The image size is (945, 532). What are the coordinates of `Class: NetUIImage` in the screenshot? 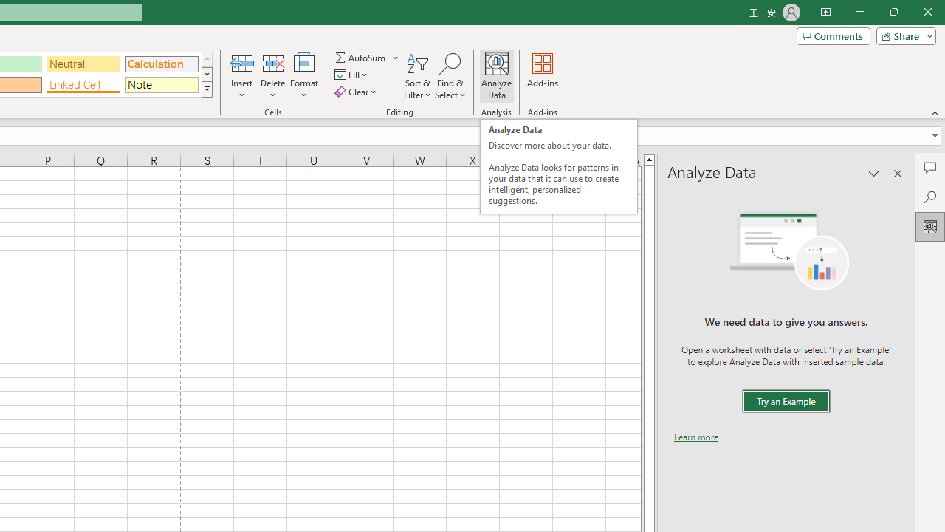 It's located at (207, 89).